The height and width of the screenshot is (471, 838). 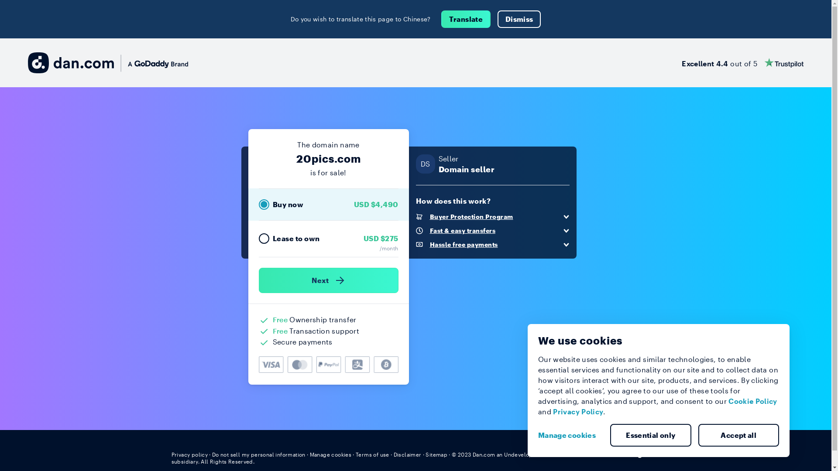 What do you see at coordinates (436, 454) in the screenshot?
I see `Sitemap` at bounding box center [436, 454].